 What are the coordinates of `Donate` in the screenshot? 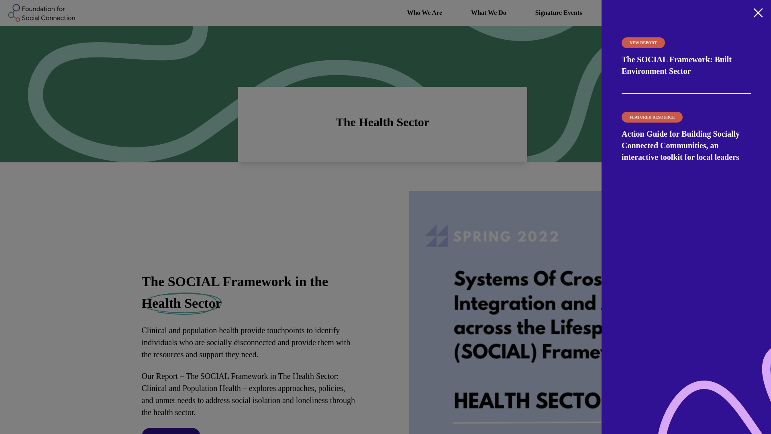 It's located at (737, 13).